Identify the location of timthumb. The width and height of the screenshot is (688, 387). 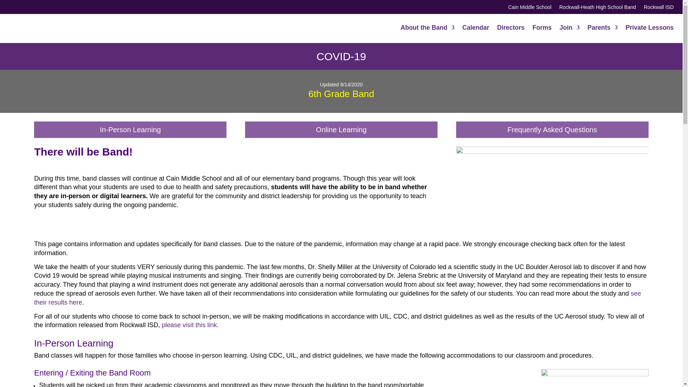
(552, 189).